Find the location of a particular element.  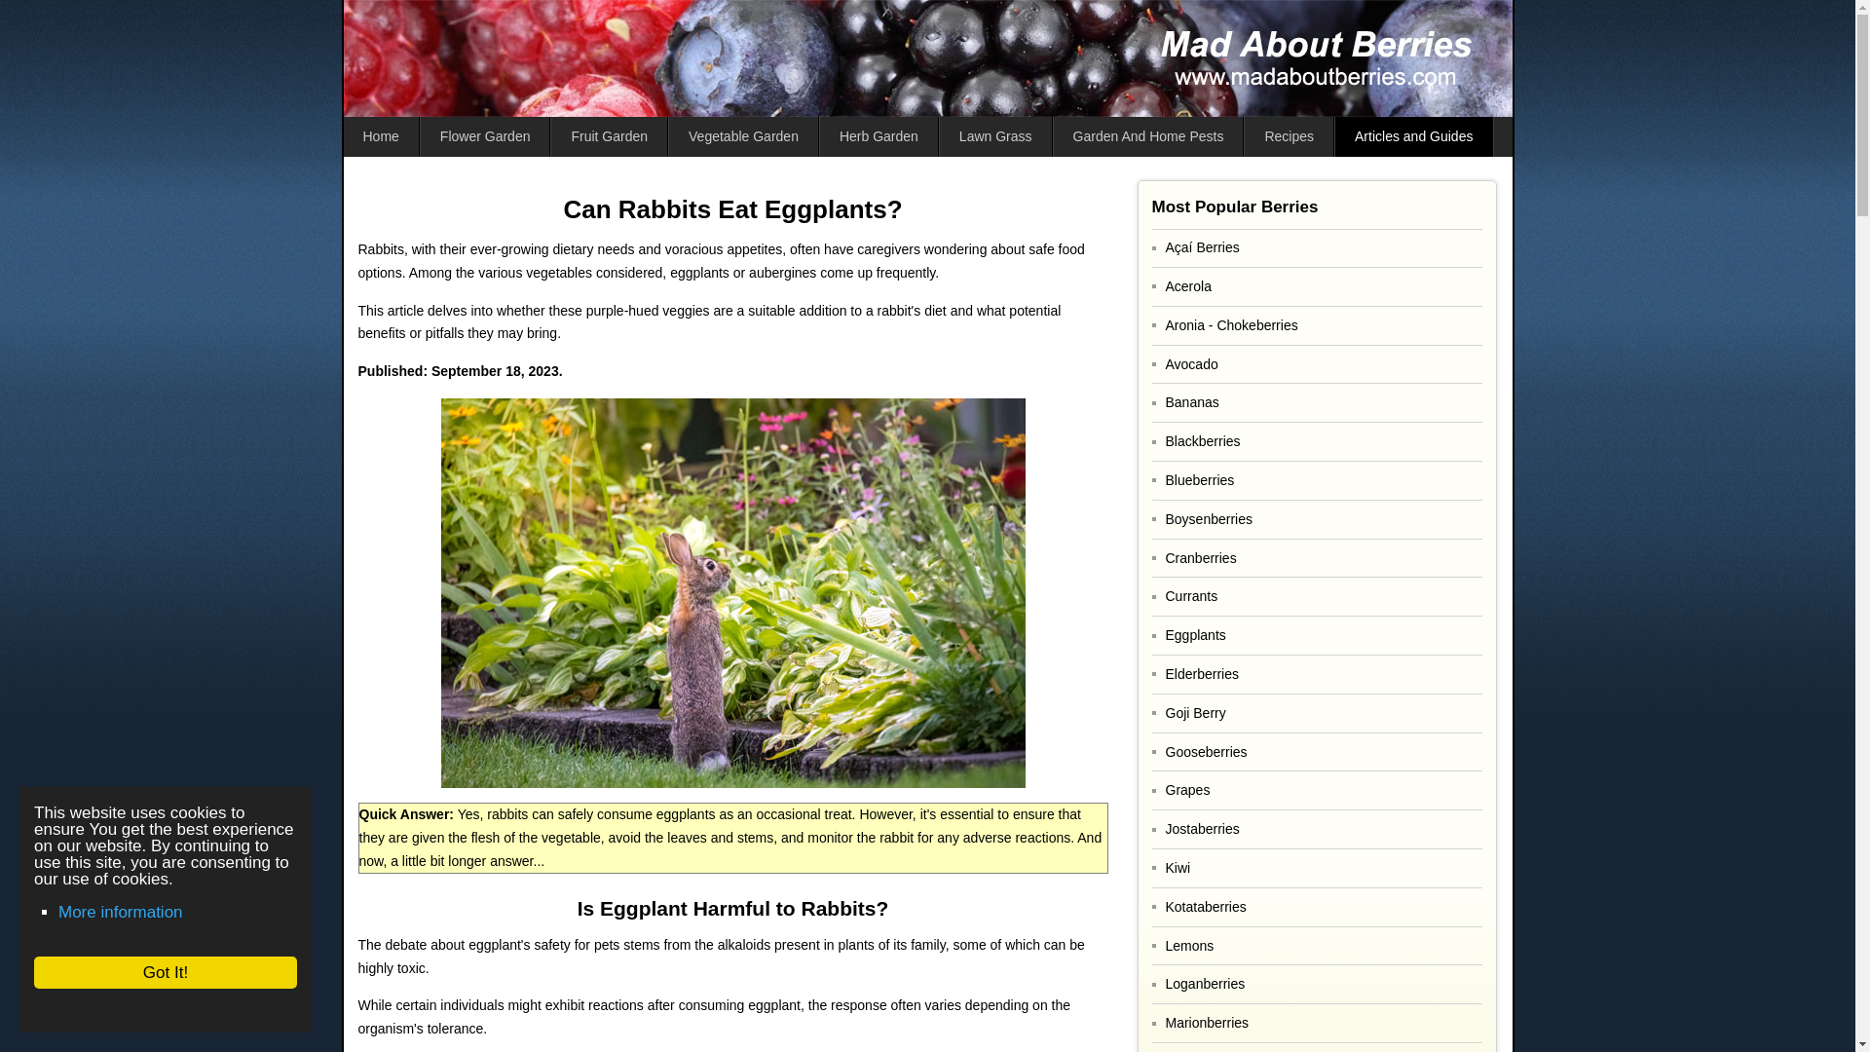

Aronia - Chokeberries is located at coordinates (1317, 325).